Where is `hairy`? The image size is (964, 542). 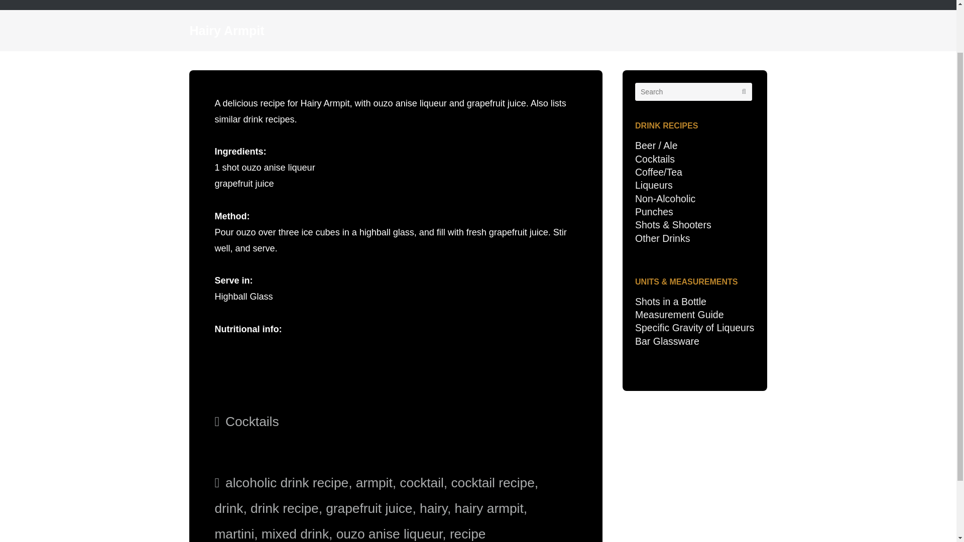
hairy is located at coordinates (433, 508).